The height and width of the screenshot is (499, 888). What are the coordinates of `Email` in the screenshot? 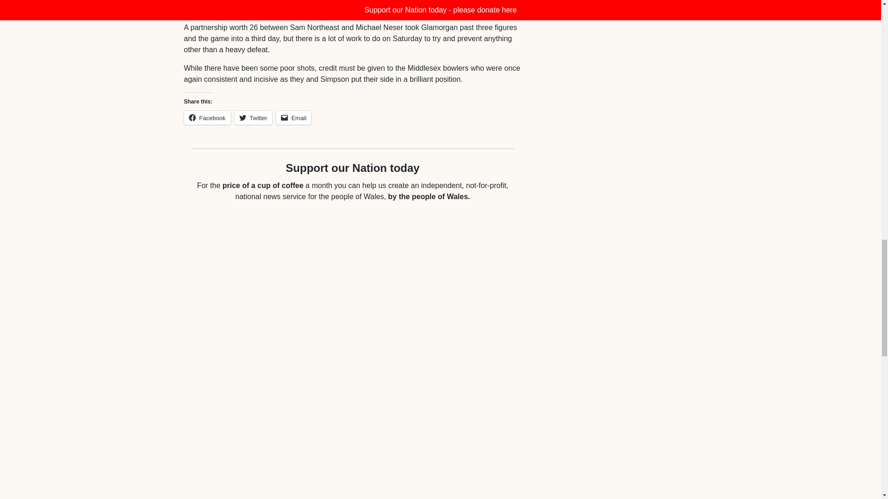 It's located at (294, 117).